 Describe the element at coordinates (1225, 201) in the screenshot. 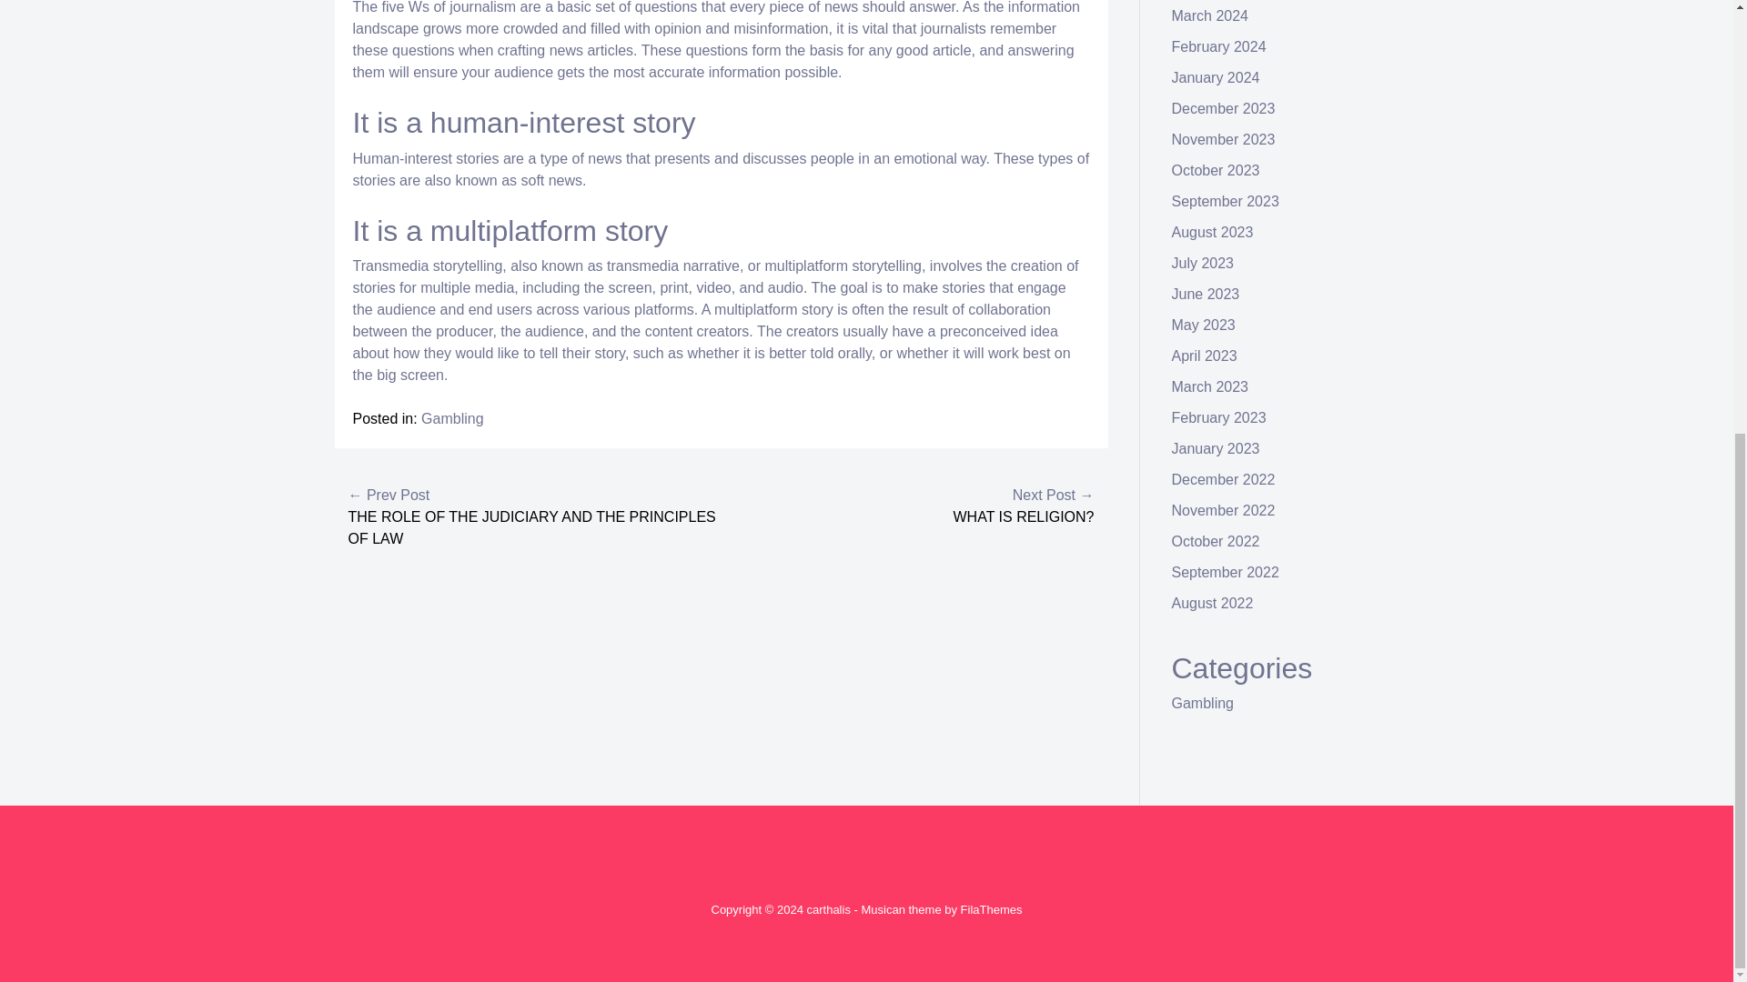

I see `September 2023` at that location.